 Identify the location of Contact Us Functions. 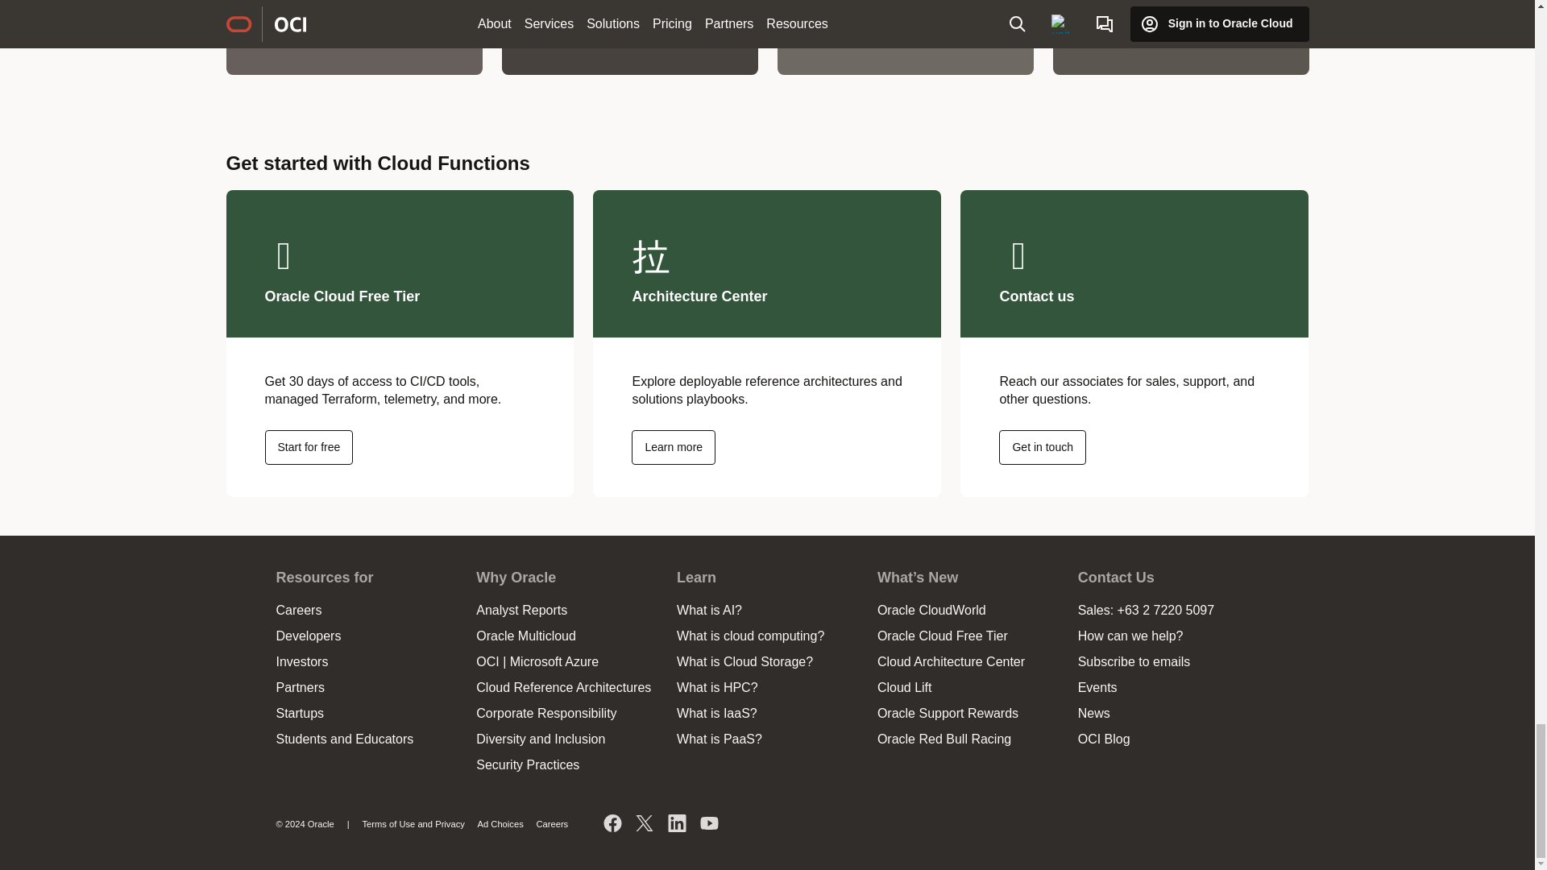
(1043, 446).